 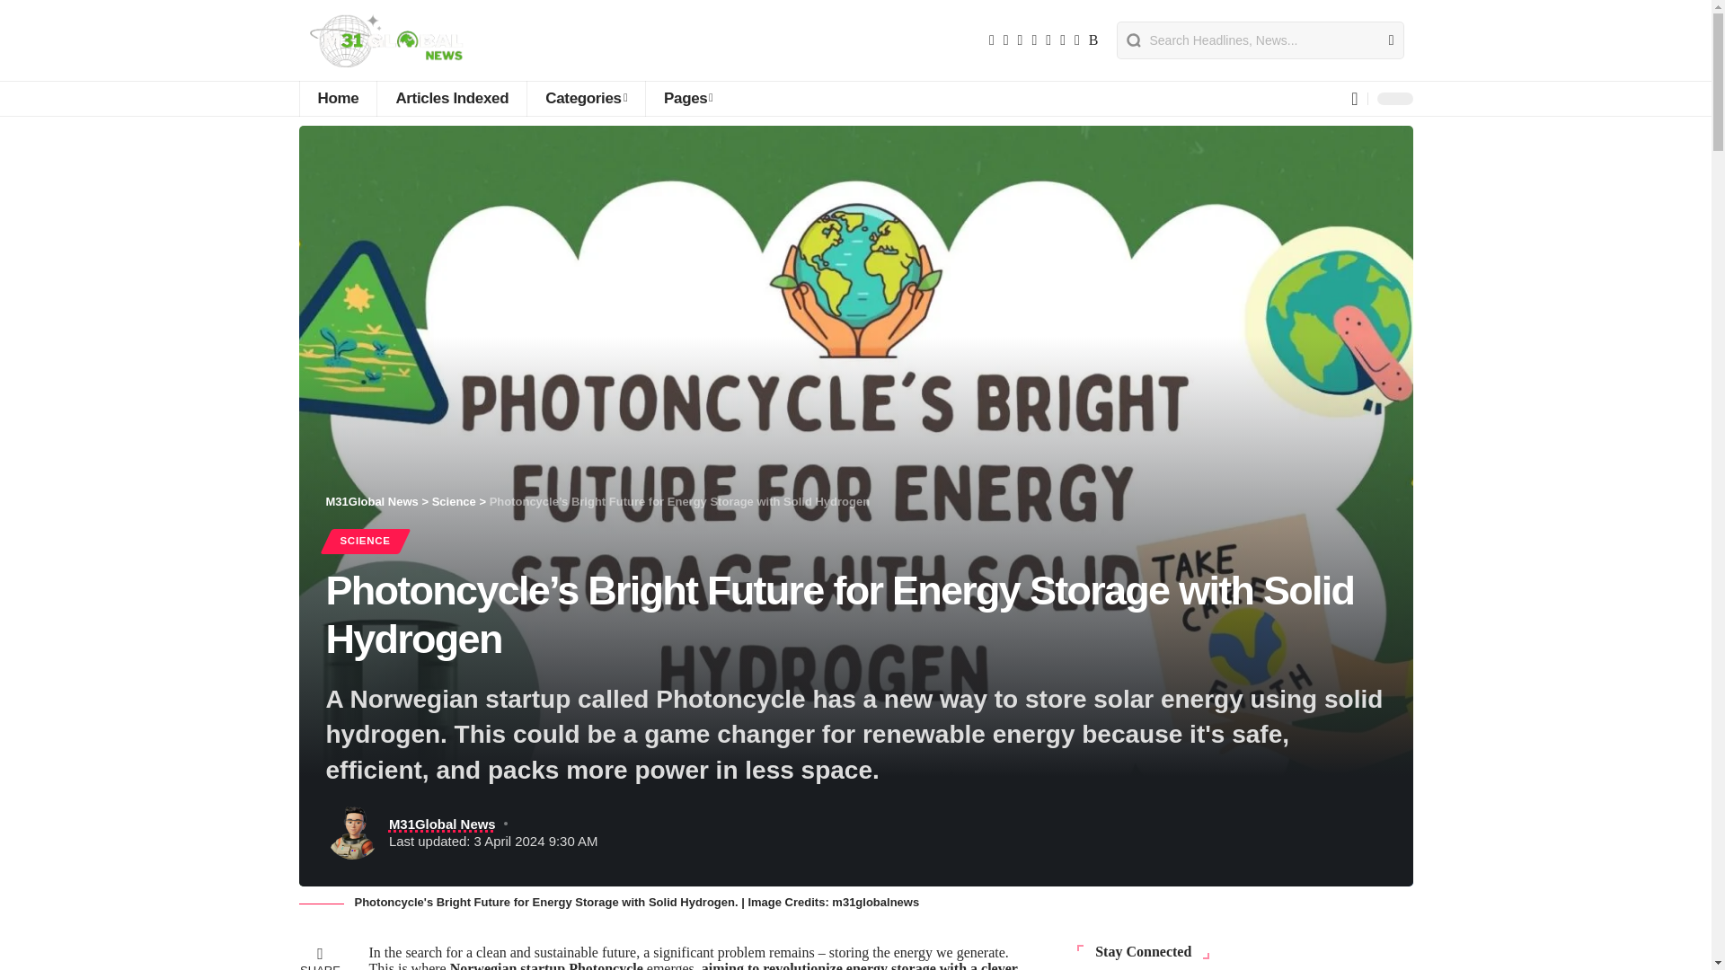 What do you see at coordinates (586, 98) in the screenshot?
I see `Categories` at bounding box center [586, 98].